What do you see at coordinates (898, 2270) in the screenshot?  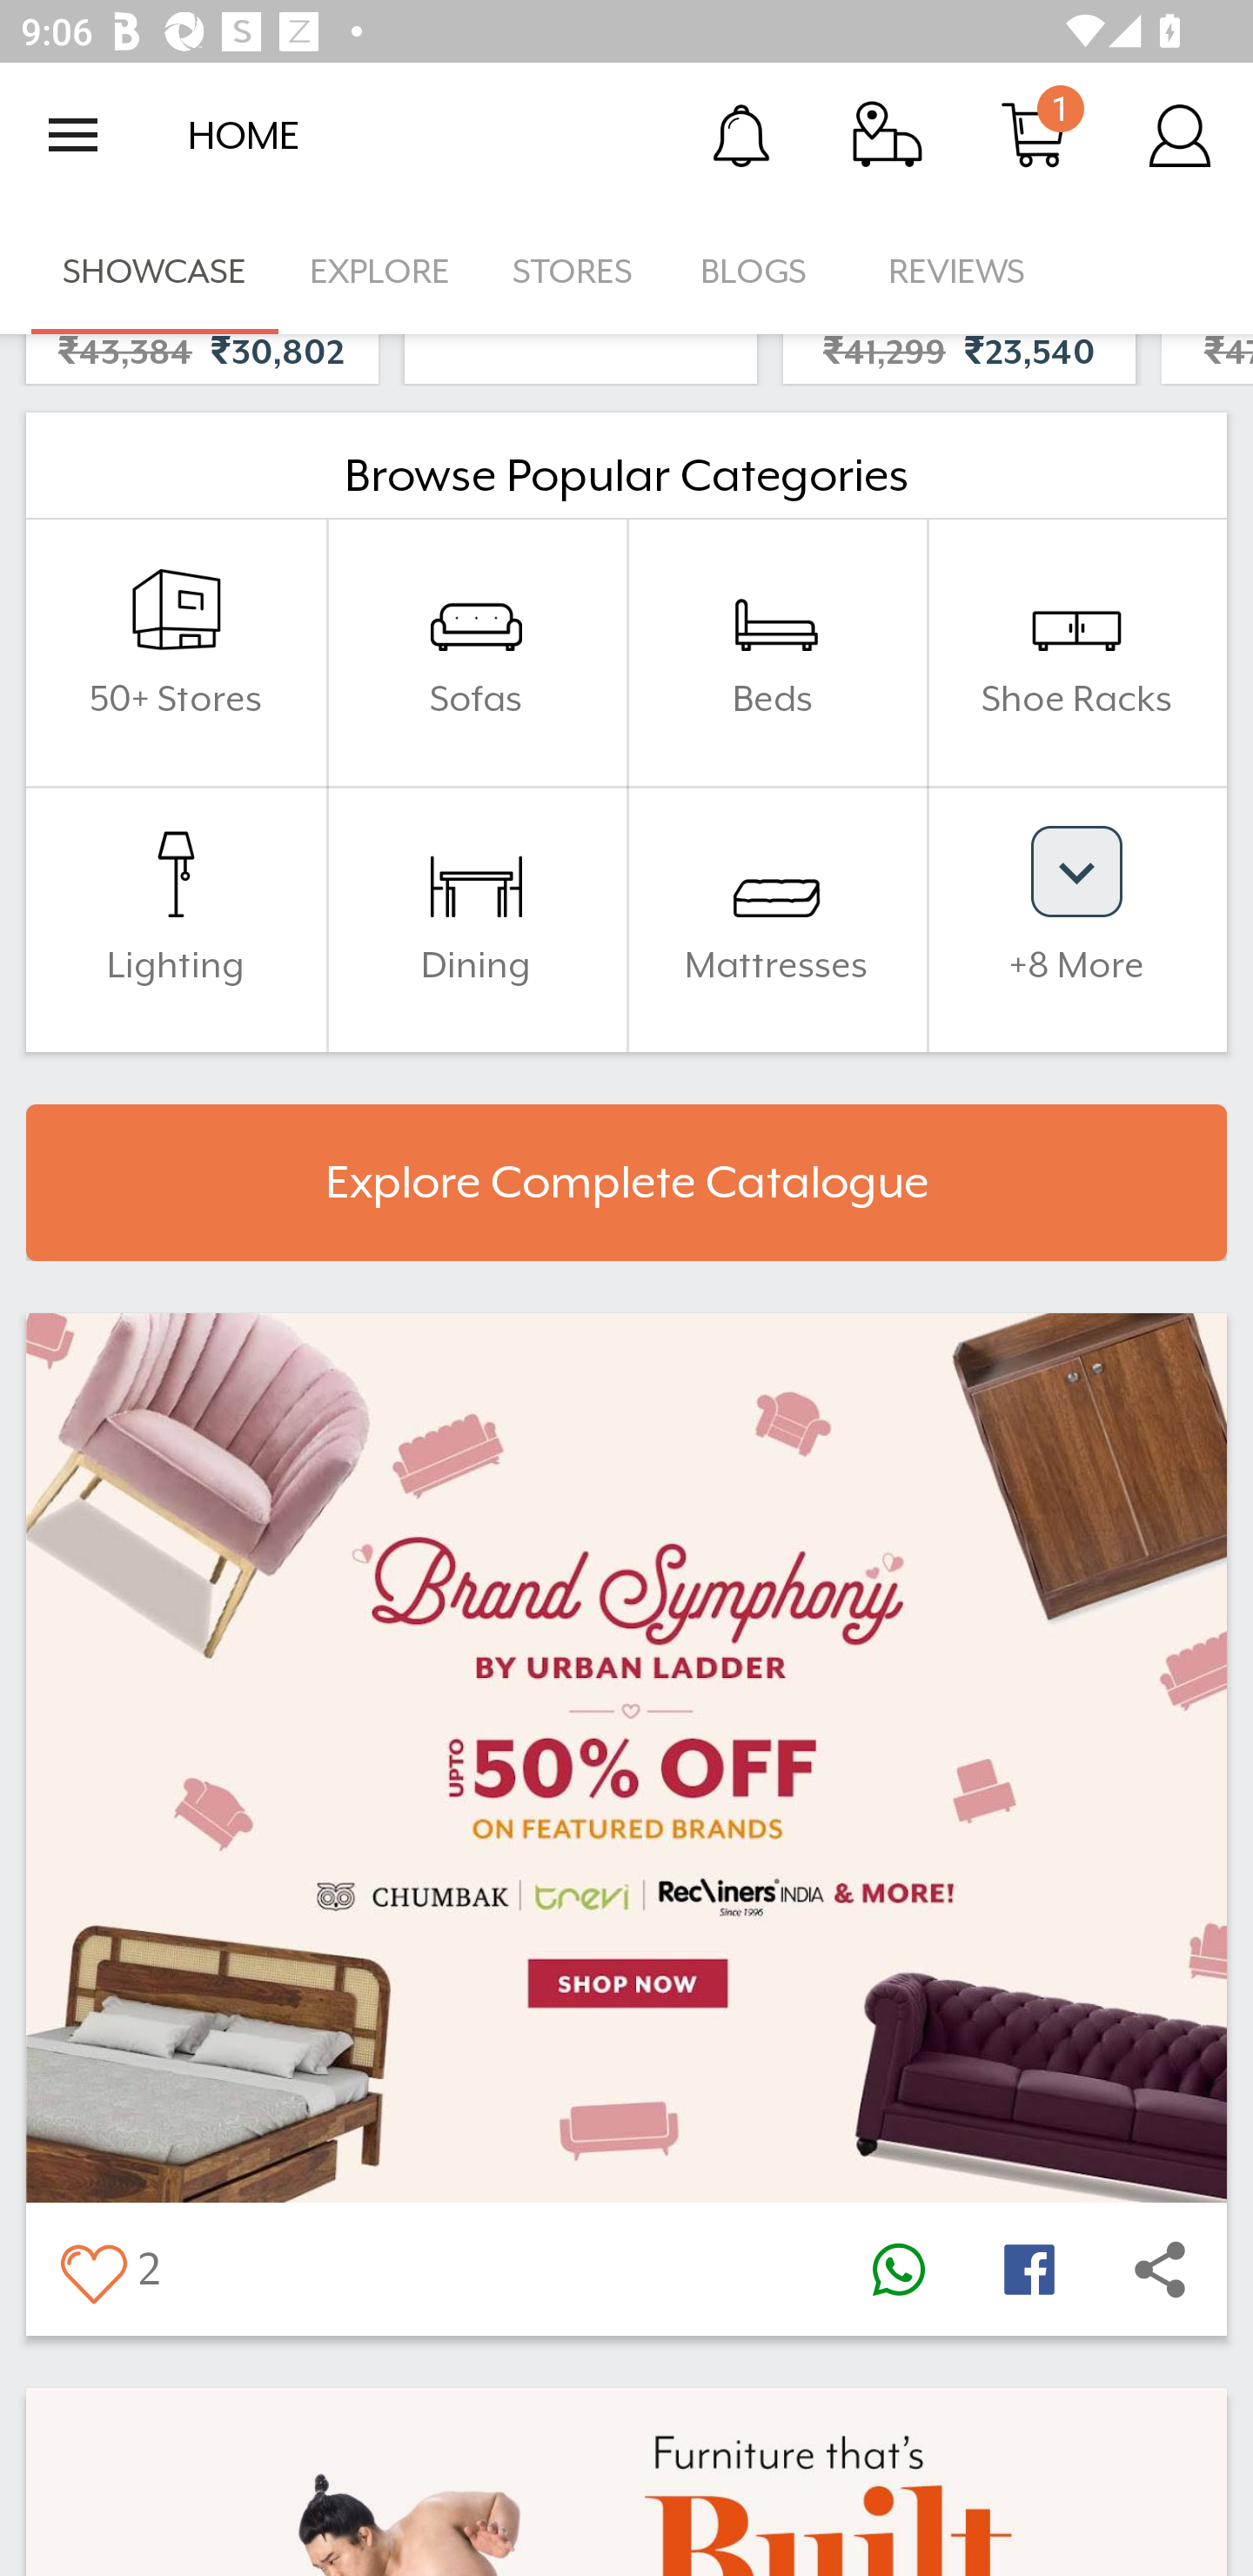 I see `` at bounding box center [898, 2270].